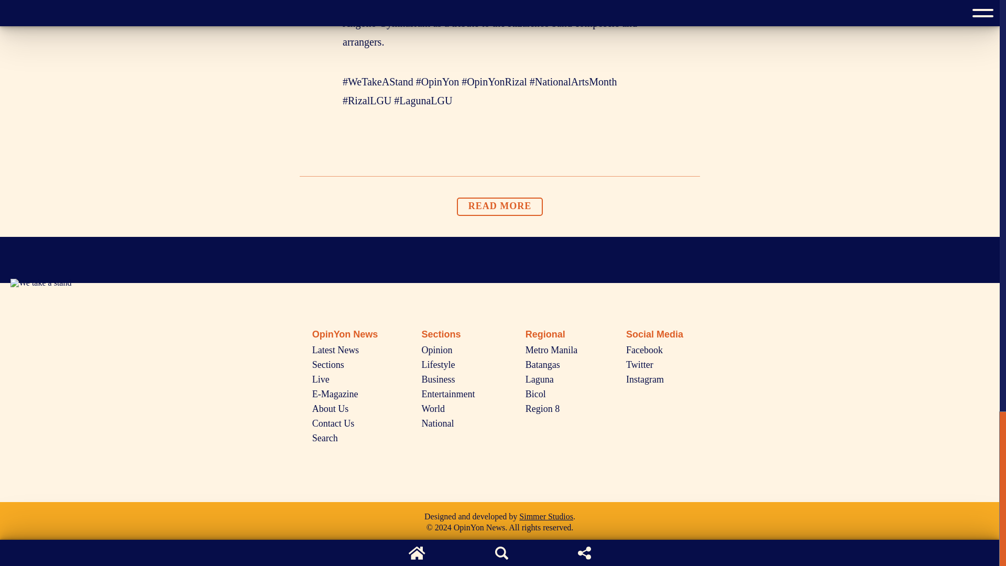  What do you see at coordinates (438, 379) in the screenshot?
I see `Business` at bounding box center [438, 379].